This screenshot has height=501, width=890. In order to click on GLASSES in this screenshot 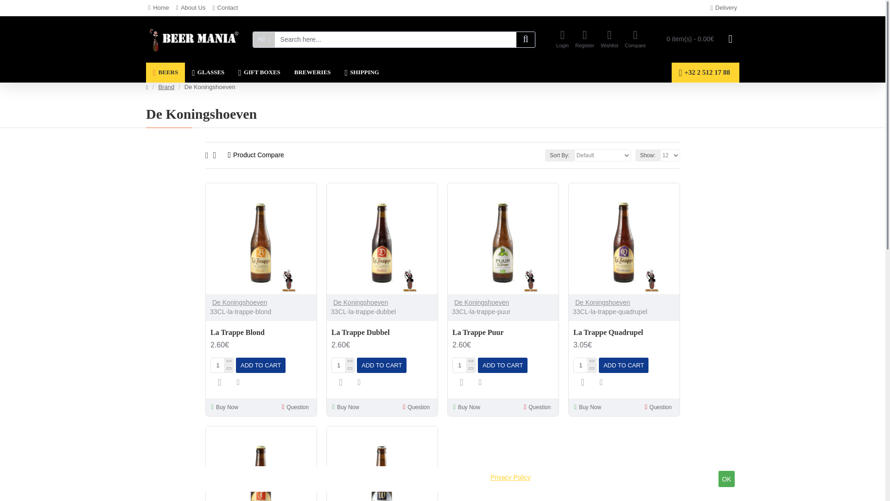, I will do `click(208, 72)`.